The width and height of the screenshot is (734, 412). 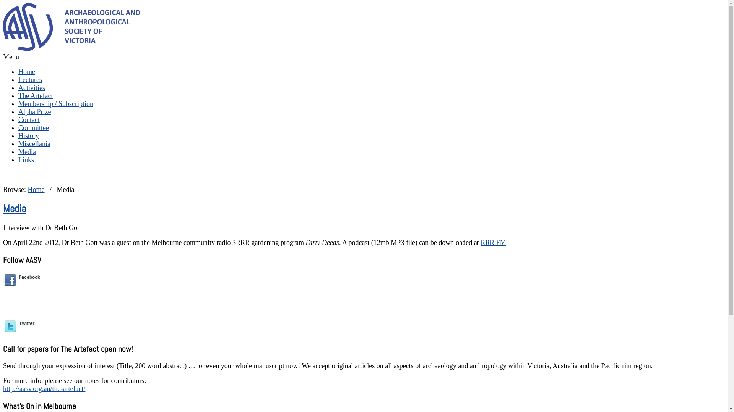 What do you see at coordinates (29, 136) in the screenshot?
I see `History` at bounding box center [29, 136].